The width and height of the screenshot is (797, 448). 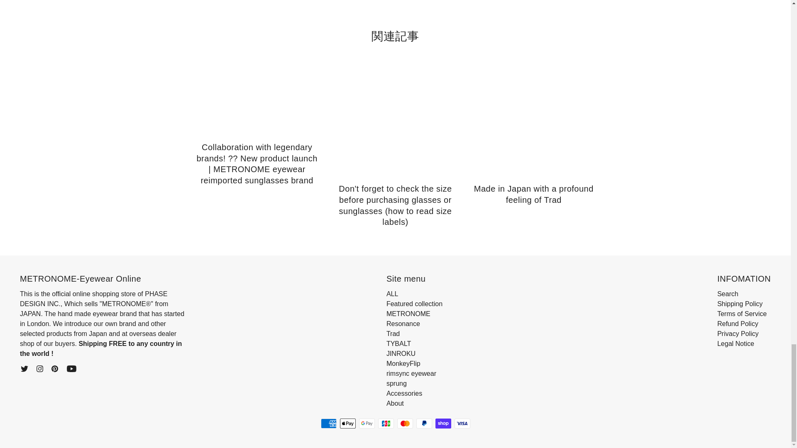 I want to click on Visa, so click(x=462, y=423).